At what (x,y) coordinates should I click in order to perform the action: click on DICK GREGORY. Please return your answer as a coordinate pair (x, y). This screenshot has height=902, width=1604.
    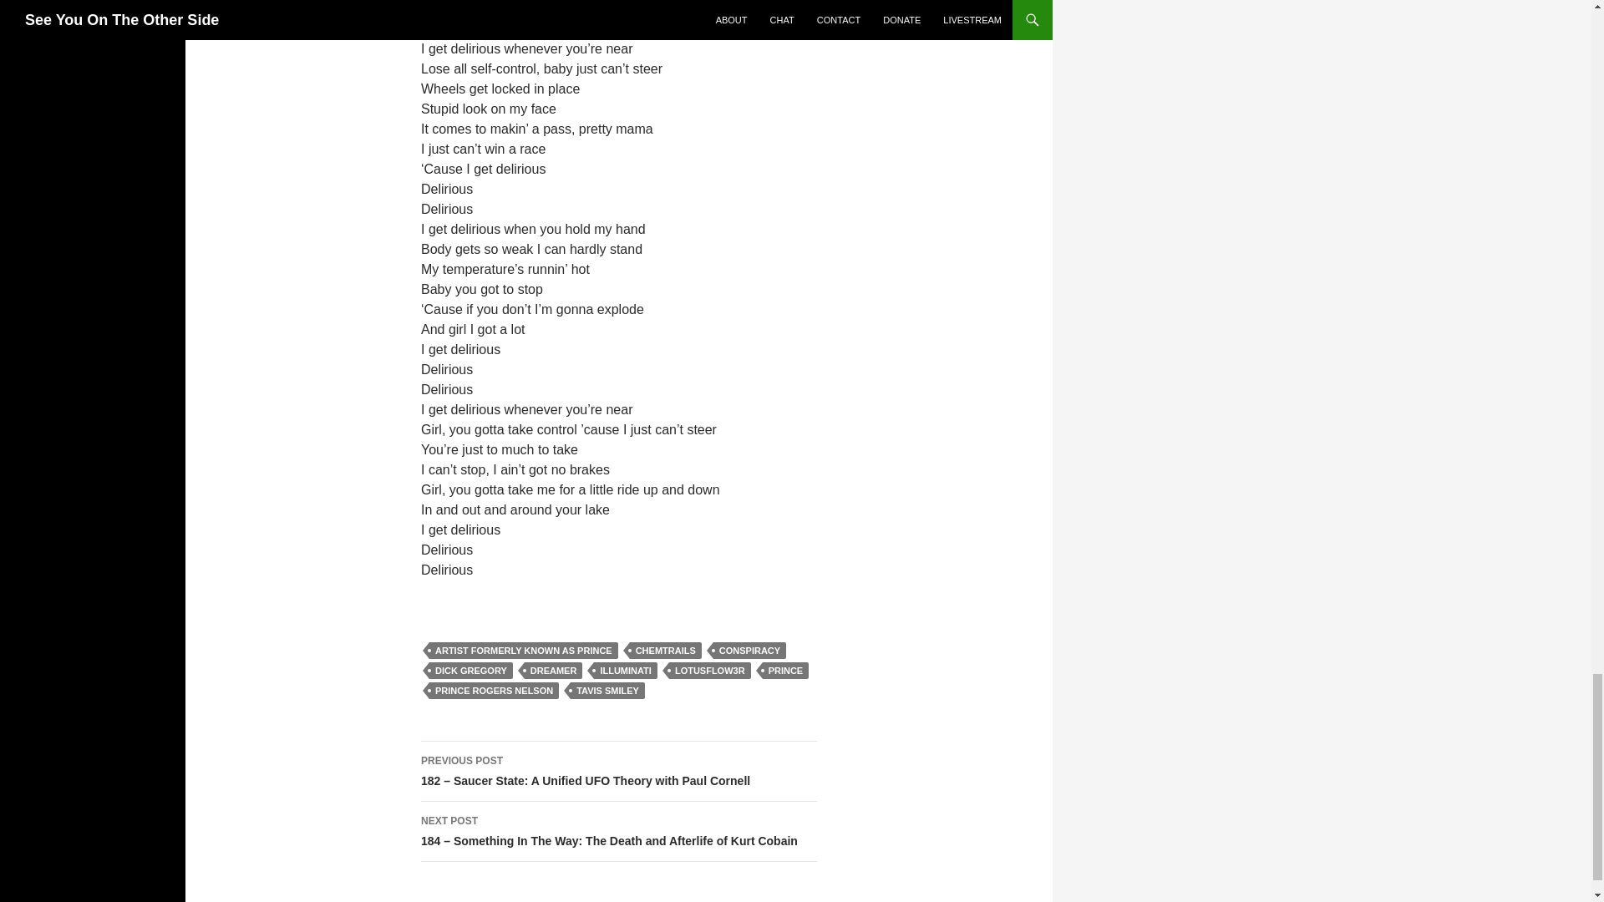
    Looking at the image, I should click on (471, 670).